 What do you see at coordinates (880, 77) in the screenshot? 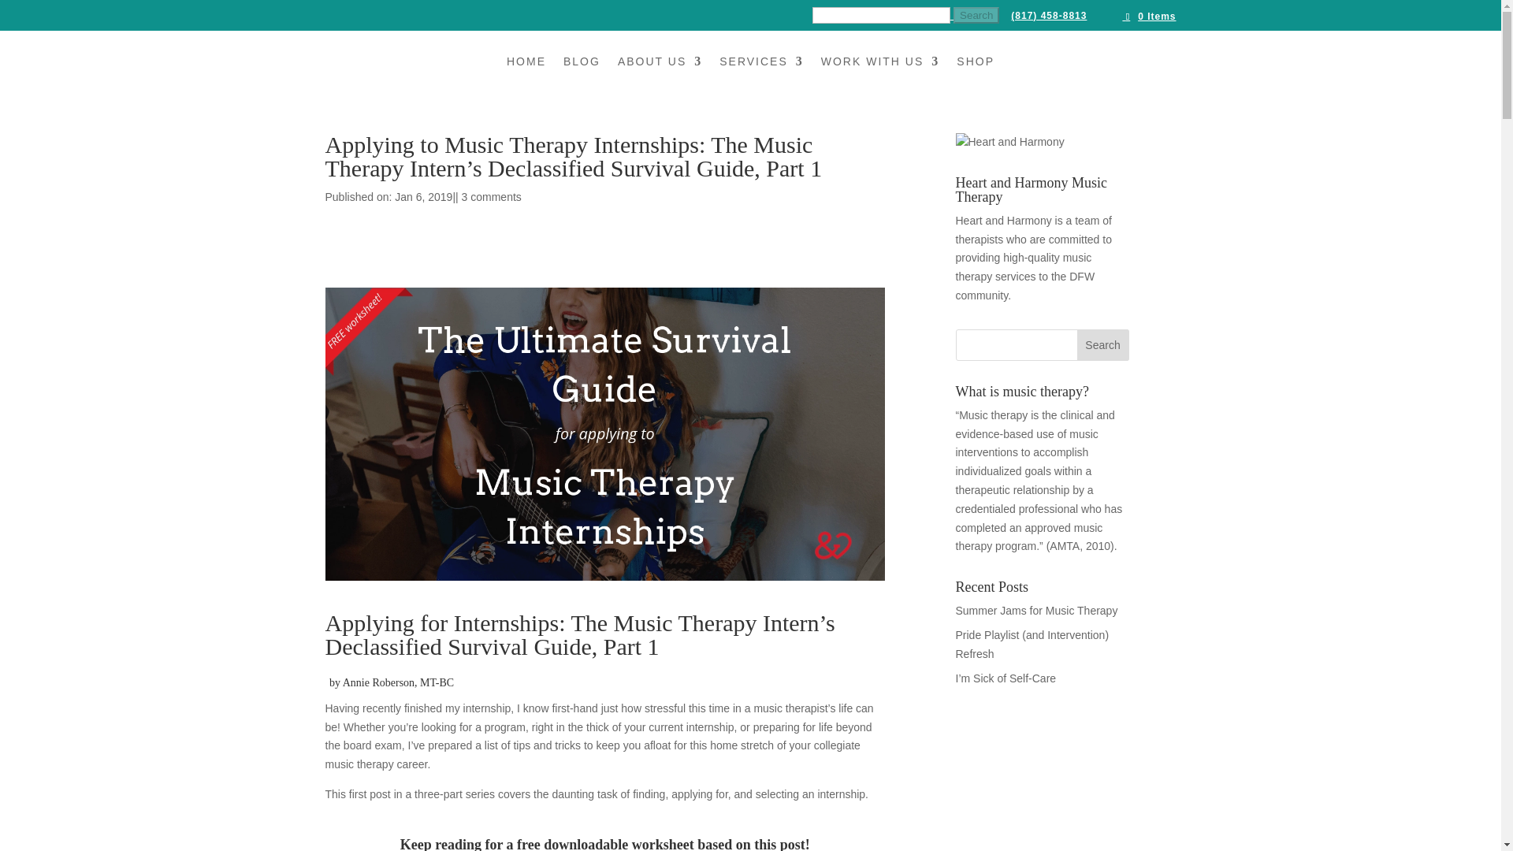
I see `WORK WITH US` at bounding box center [880, 77].